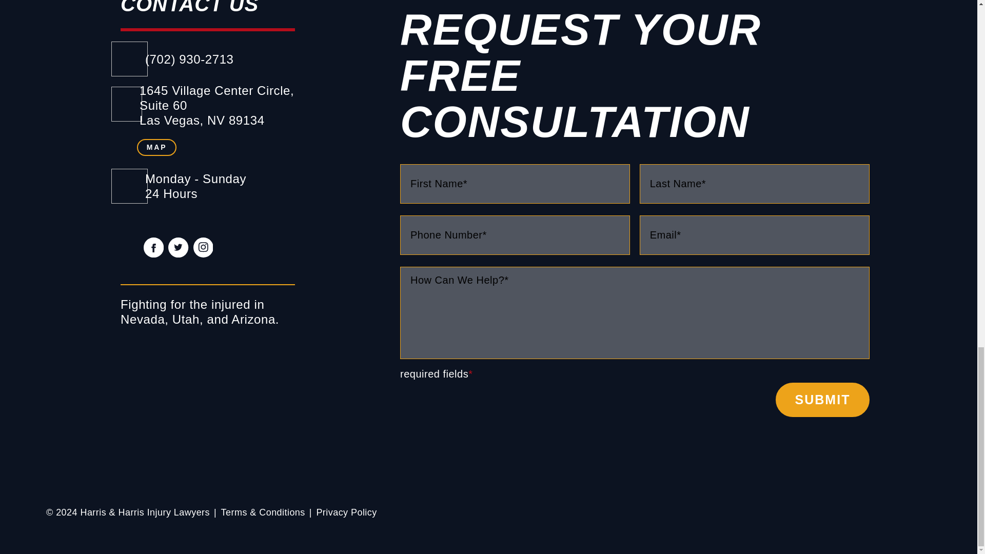  Describe the element at coordinates (823, 400) in the screenshot. I see `Submit` at that location.